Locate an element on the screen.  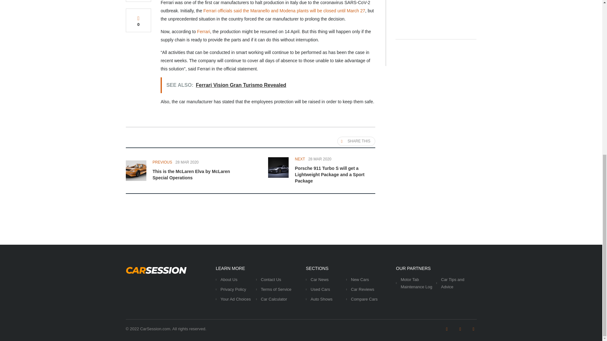
Motor Tab Maintenance Log is located at coordinates (416, 283).